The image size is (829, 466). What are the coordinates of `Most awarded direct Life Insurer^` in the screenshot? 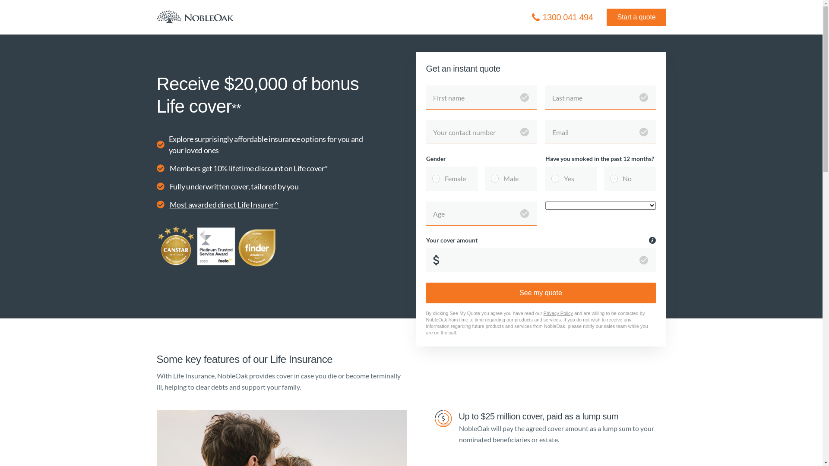 It's located at (224, 205).